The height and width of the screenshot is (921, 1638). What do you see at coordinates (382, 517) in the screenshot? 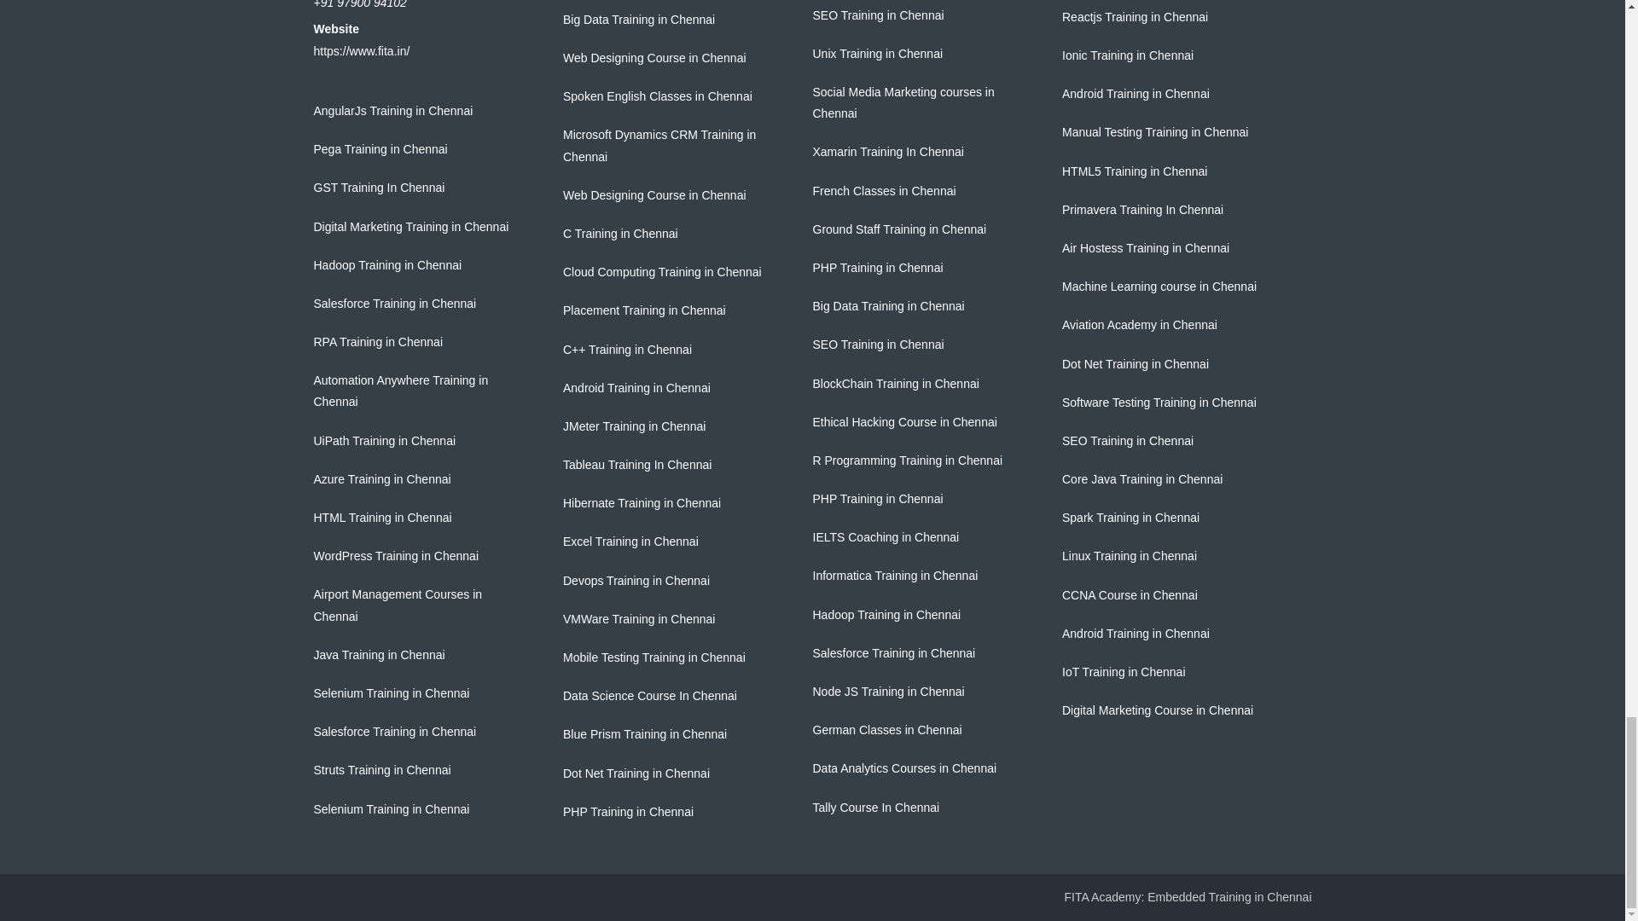
I see `HTML Training in Chennai` at bounding box center [382, 517].